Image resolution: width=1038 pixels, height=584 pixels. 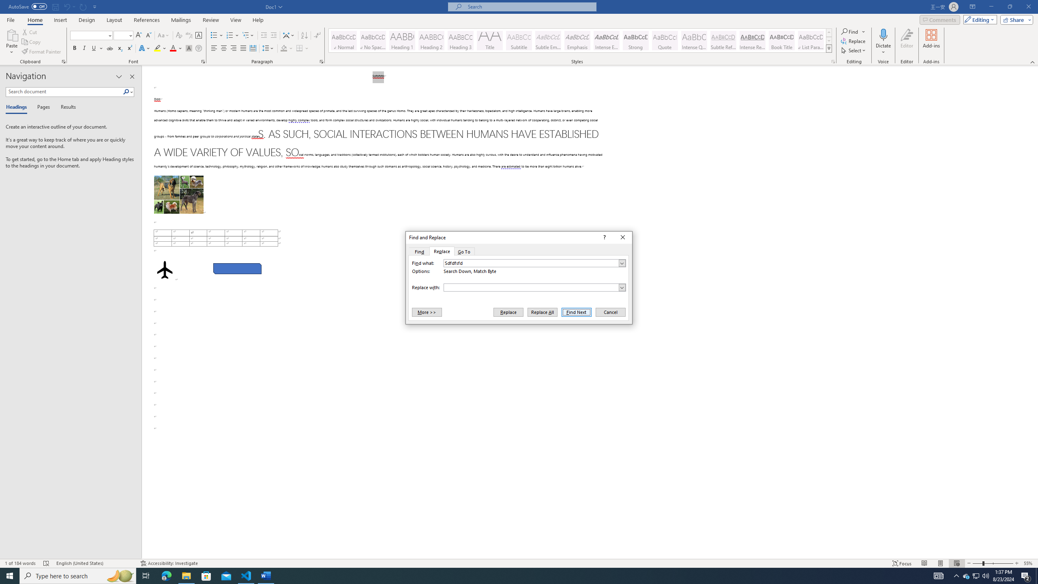 I want to click on Subscript, so click(x=120, y=49).